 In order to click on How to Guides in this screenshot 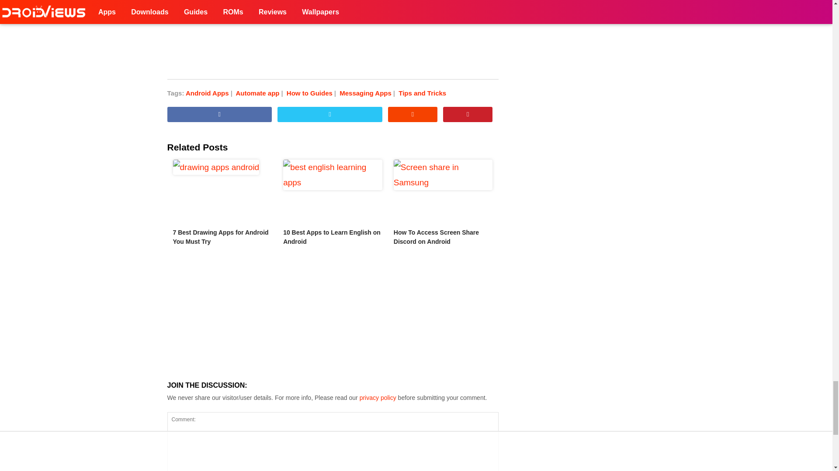, I will do `click(312, 93)`.